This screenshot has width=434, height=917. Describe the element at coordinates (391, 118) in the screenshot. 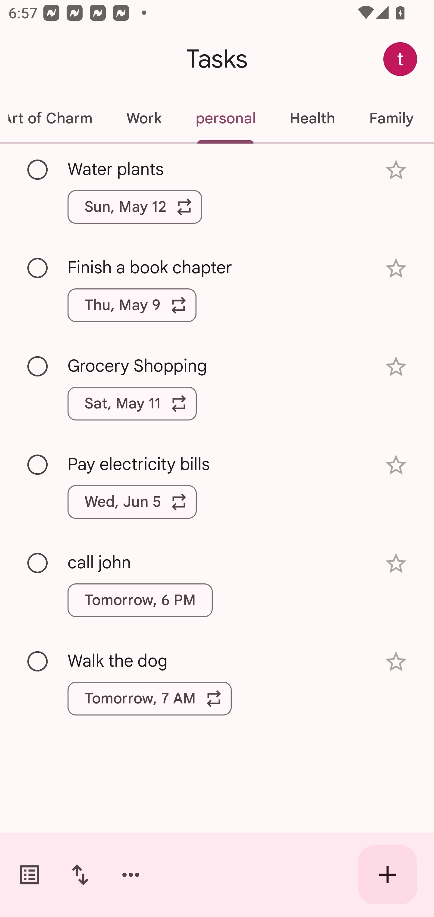

I see `Family` at that location.